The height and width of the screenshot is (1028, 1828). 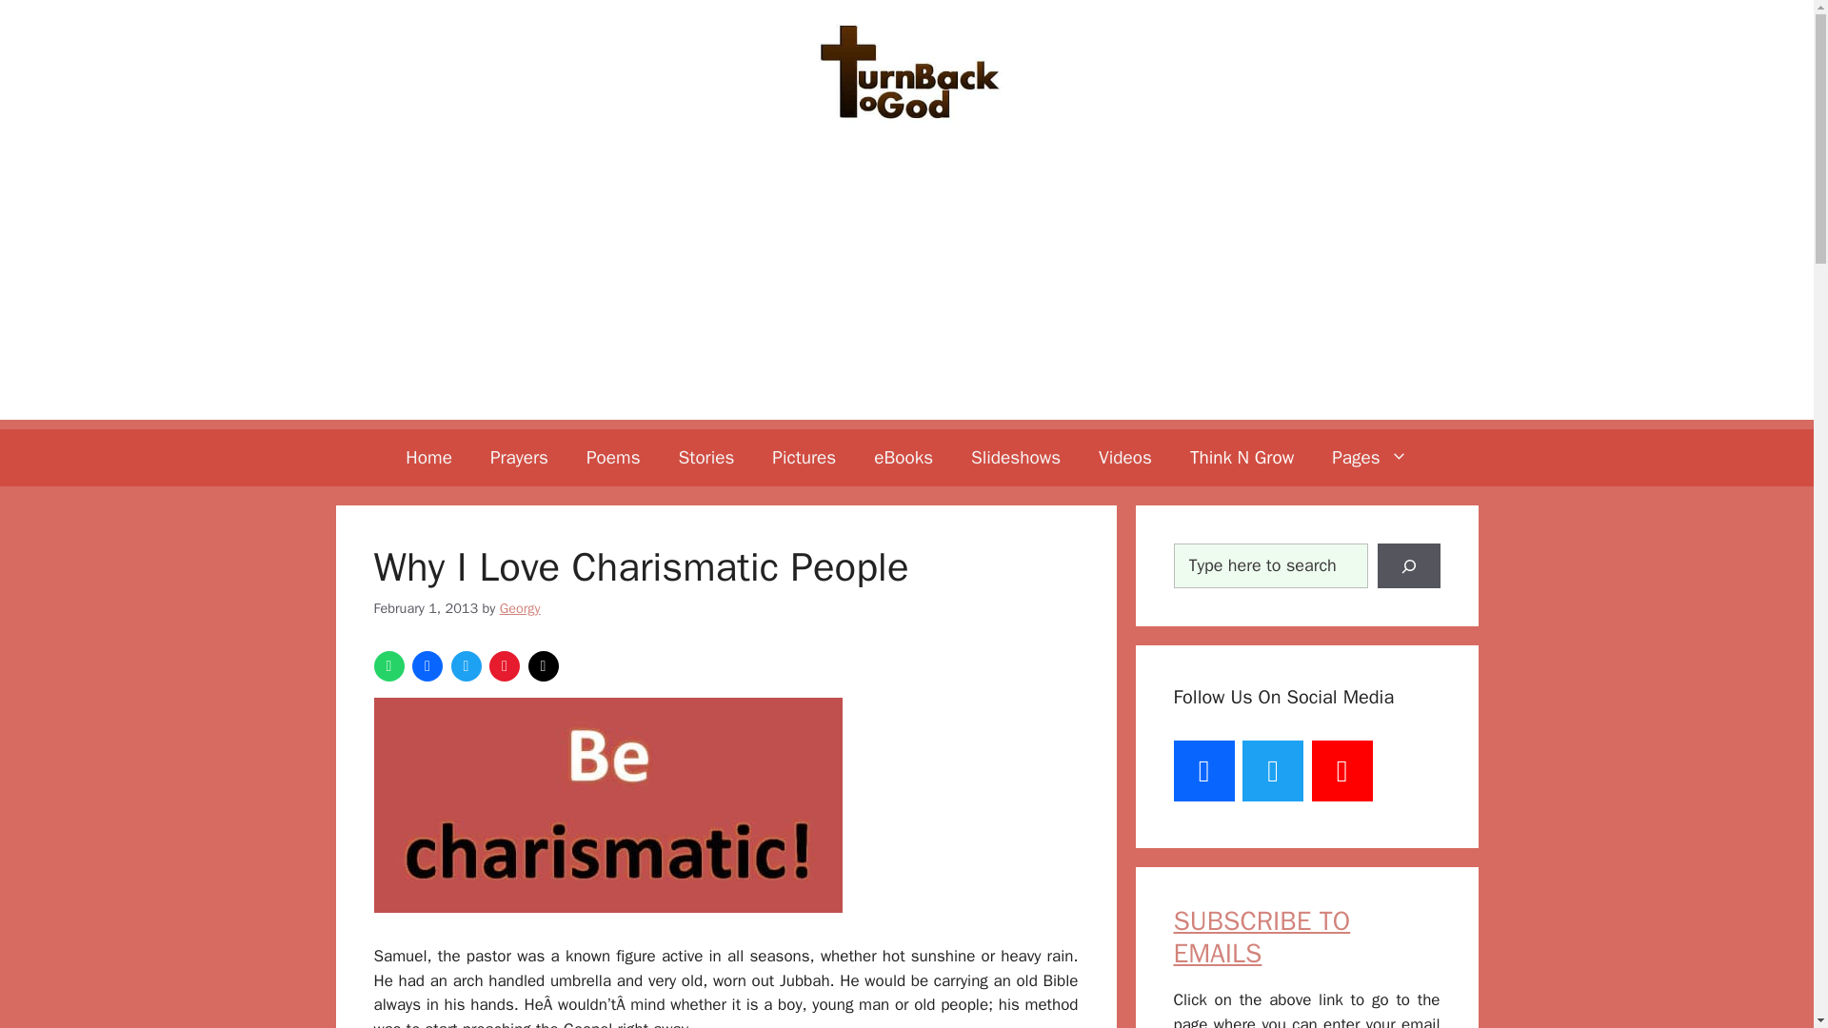 I want to click on Home, so click(x=428, y=457).